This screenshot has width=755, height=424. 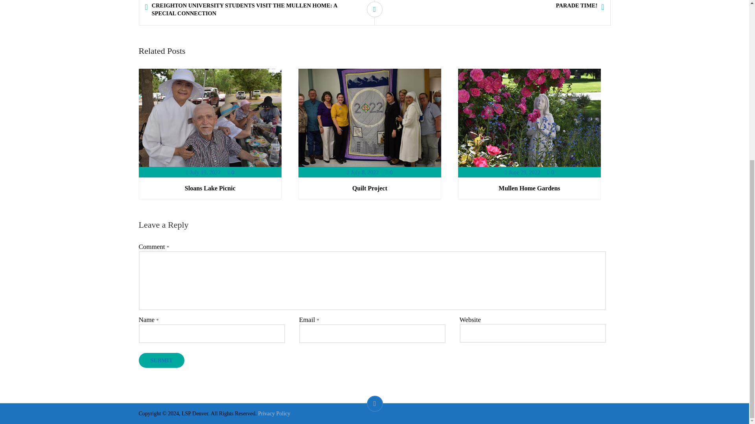 What do you see at coordinates (497, 5) in the screenshot?
I see `PARADE TIME!` at bounding box center [497, 5].